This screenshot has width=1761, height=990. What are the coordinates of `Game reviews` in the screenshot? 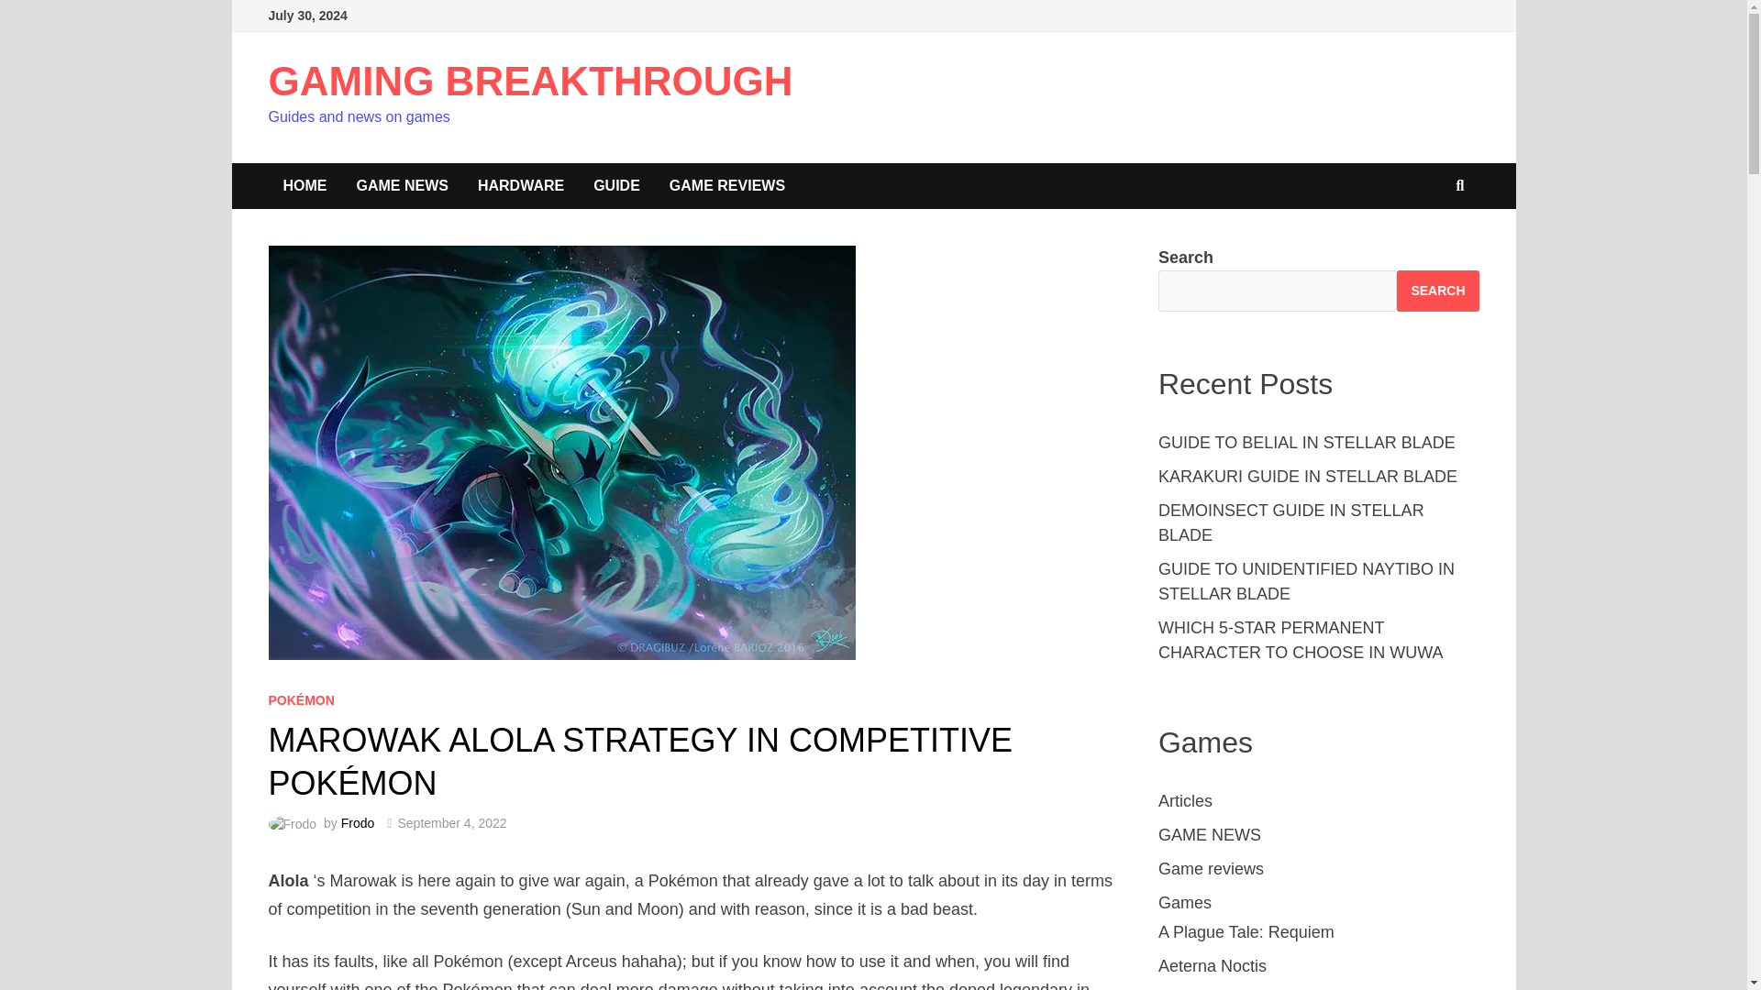 It's located at (1211, 869).